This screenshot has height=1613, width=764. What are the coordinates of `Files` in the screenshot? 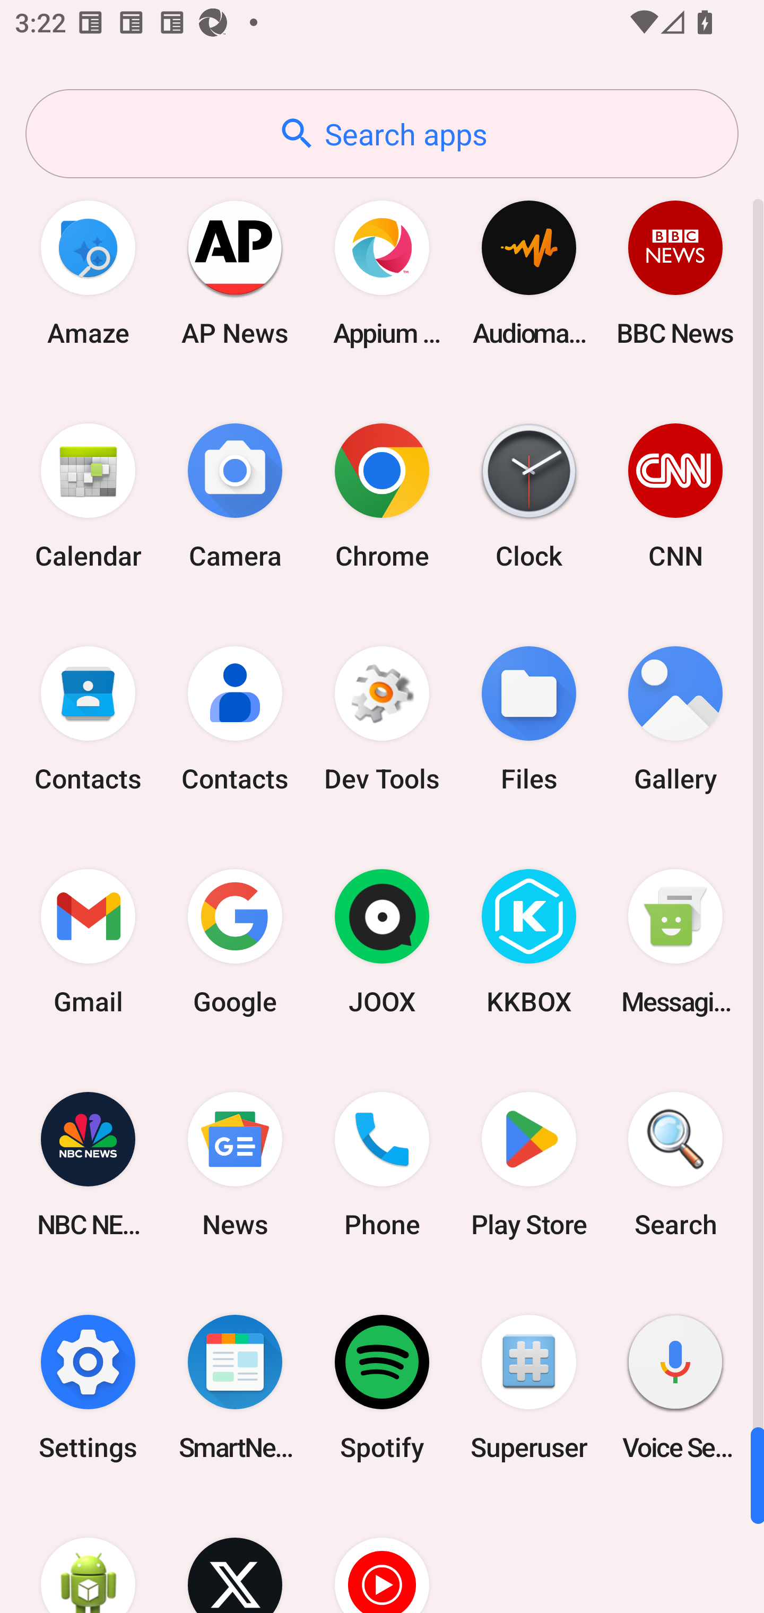 It's located at (528, 719).